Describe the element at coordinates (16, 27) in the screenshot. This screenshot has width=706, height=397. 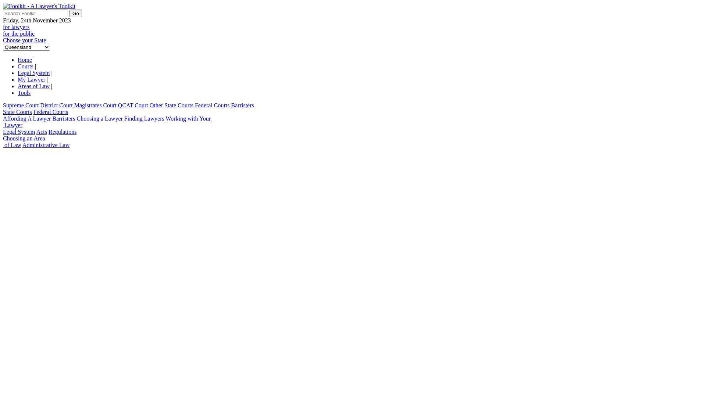
I see `for lawyers` at that location.